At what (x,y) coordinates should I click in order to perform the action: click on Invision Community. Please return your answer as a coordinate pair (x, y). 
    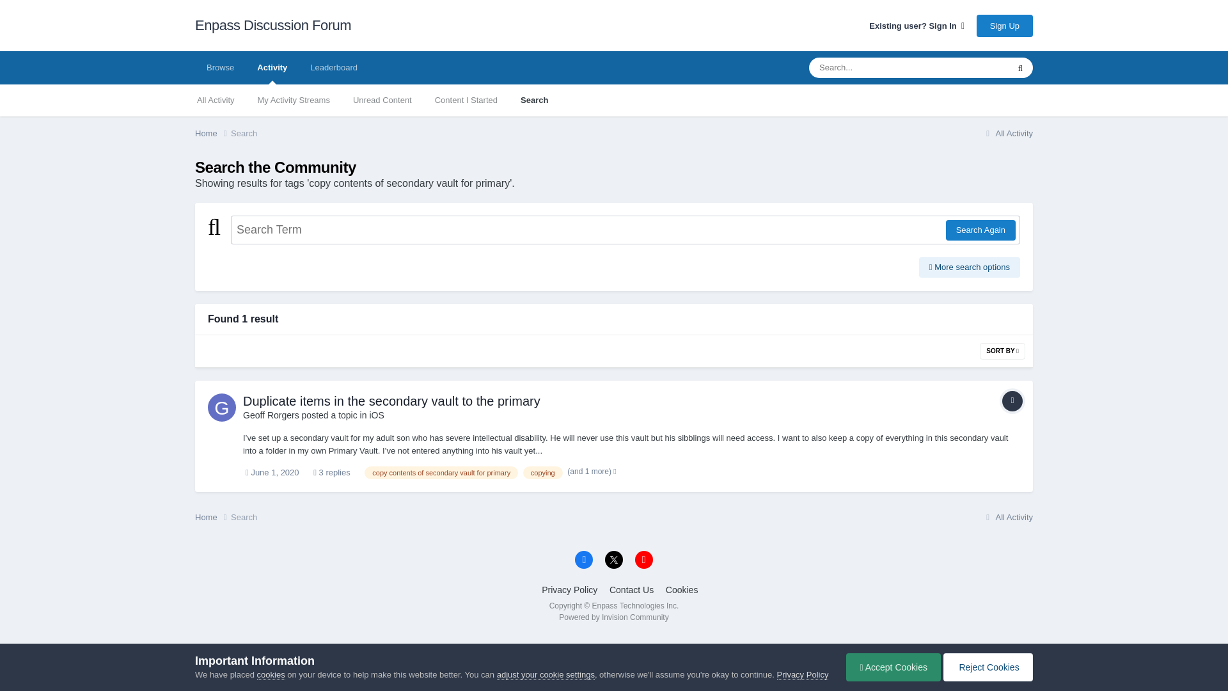
    Looking at the image, I should click on (613, 617).